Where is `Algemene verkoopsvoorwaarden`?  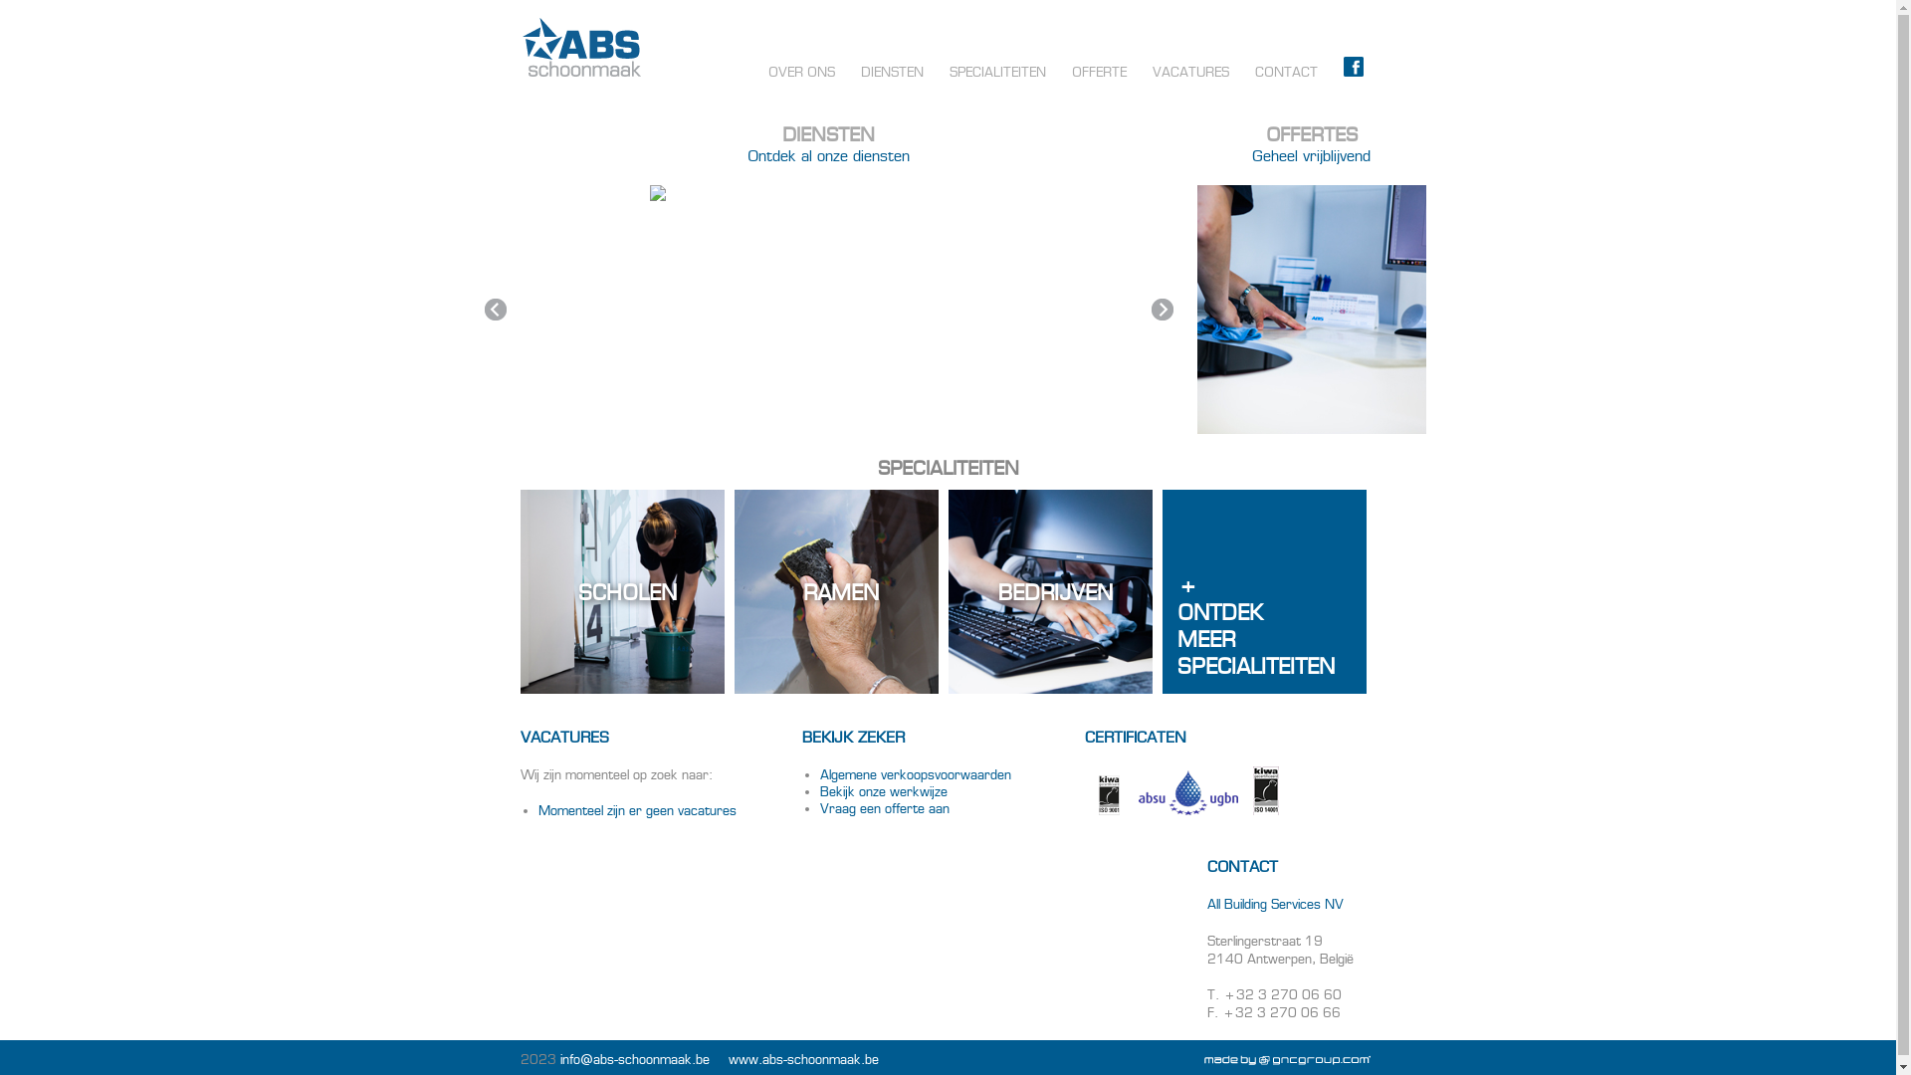 Algemene verkoopsvoorwaarden is located at coordinates (916, 774).